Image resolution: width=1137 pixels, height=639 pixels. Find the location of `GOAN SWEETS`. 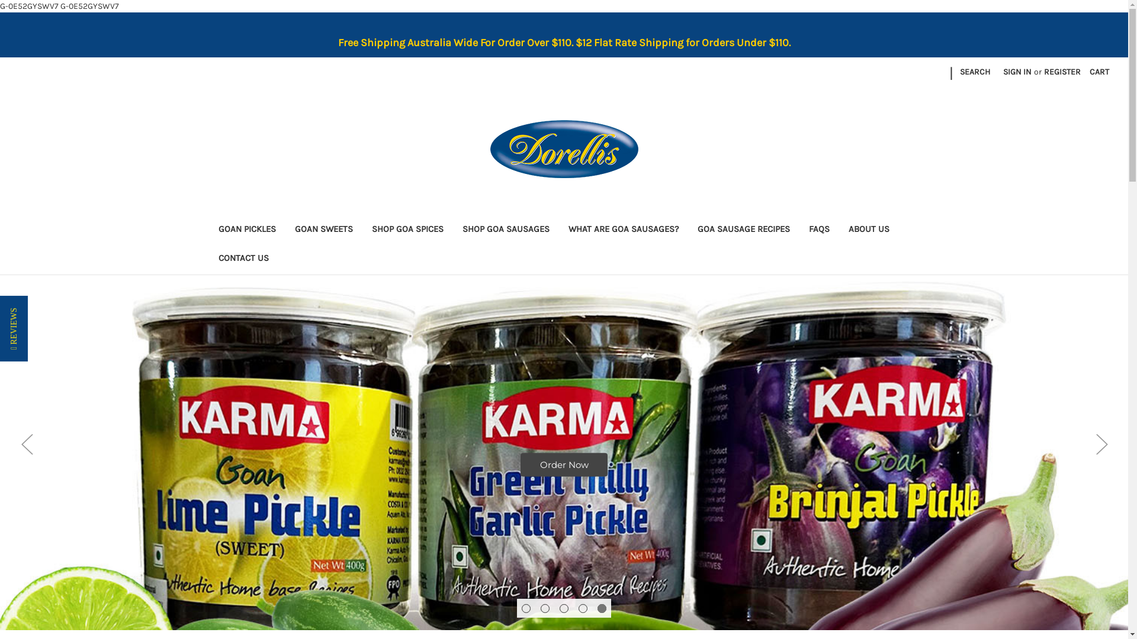

GOAN SWEETS is located at coordinates (324, 231).